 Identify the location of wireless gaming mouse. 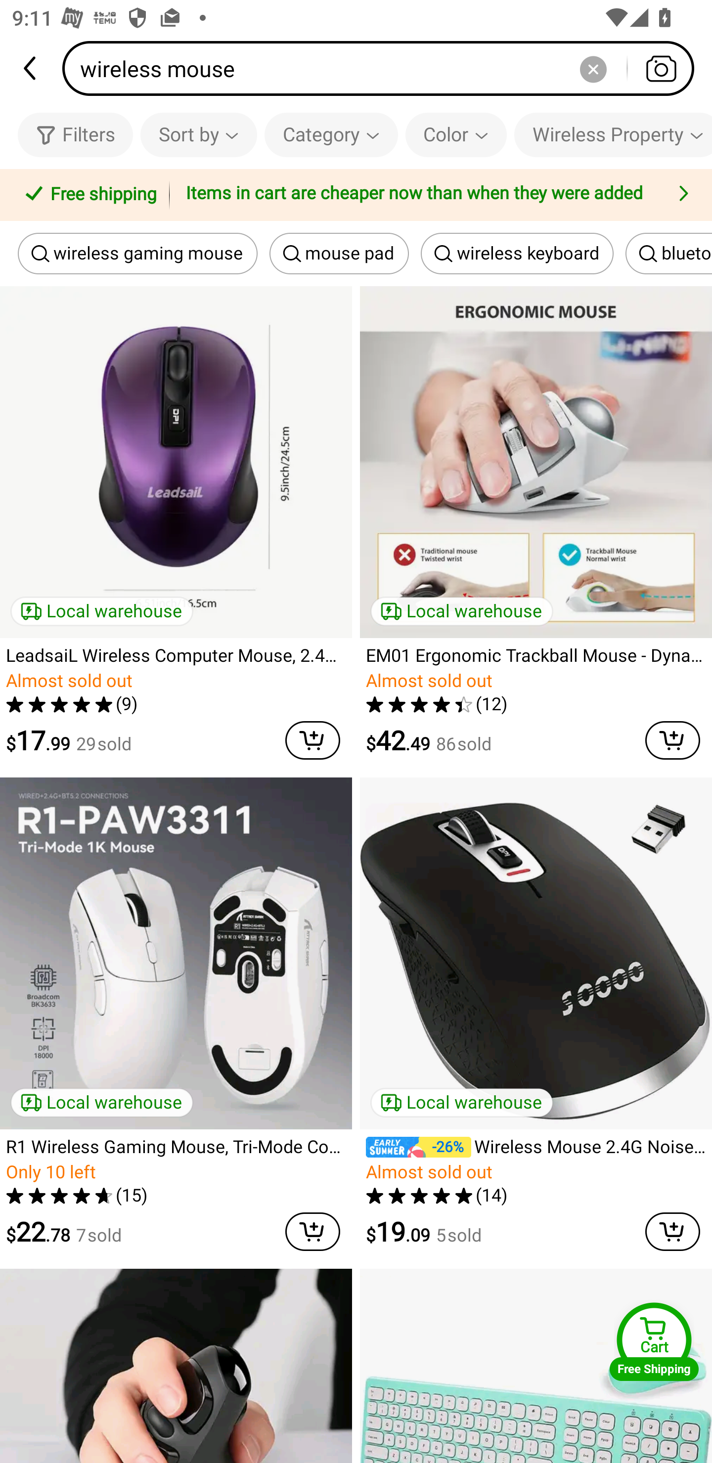
(137, 254).